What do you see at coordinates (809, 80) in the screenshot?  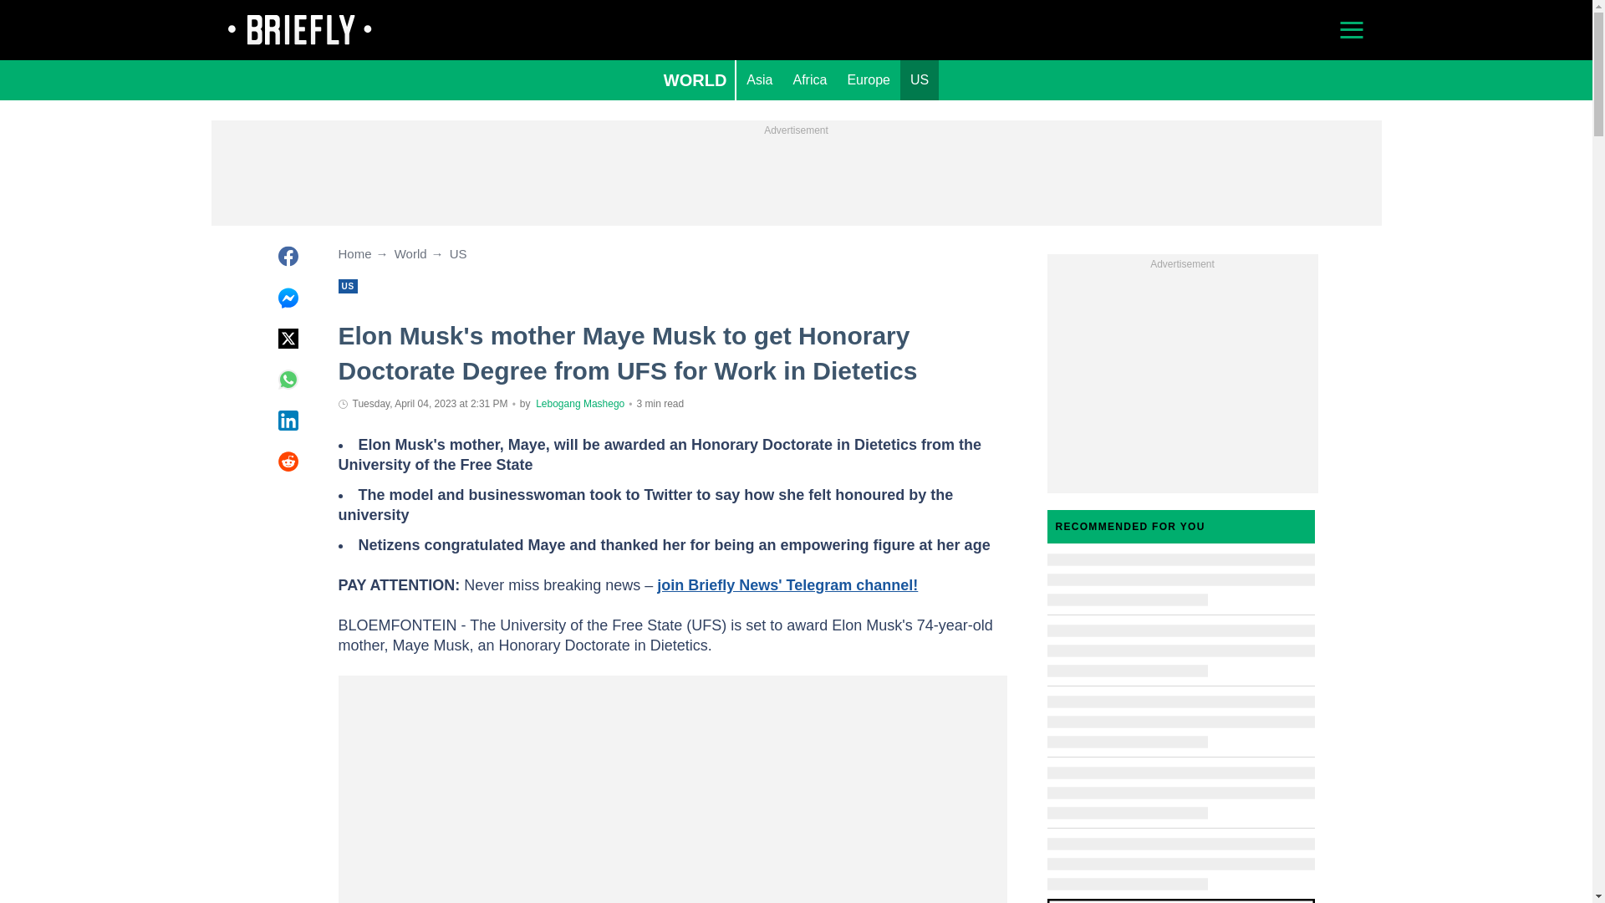 I see `Africa` at bounding box center [809, 80].